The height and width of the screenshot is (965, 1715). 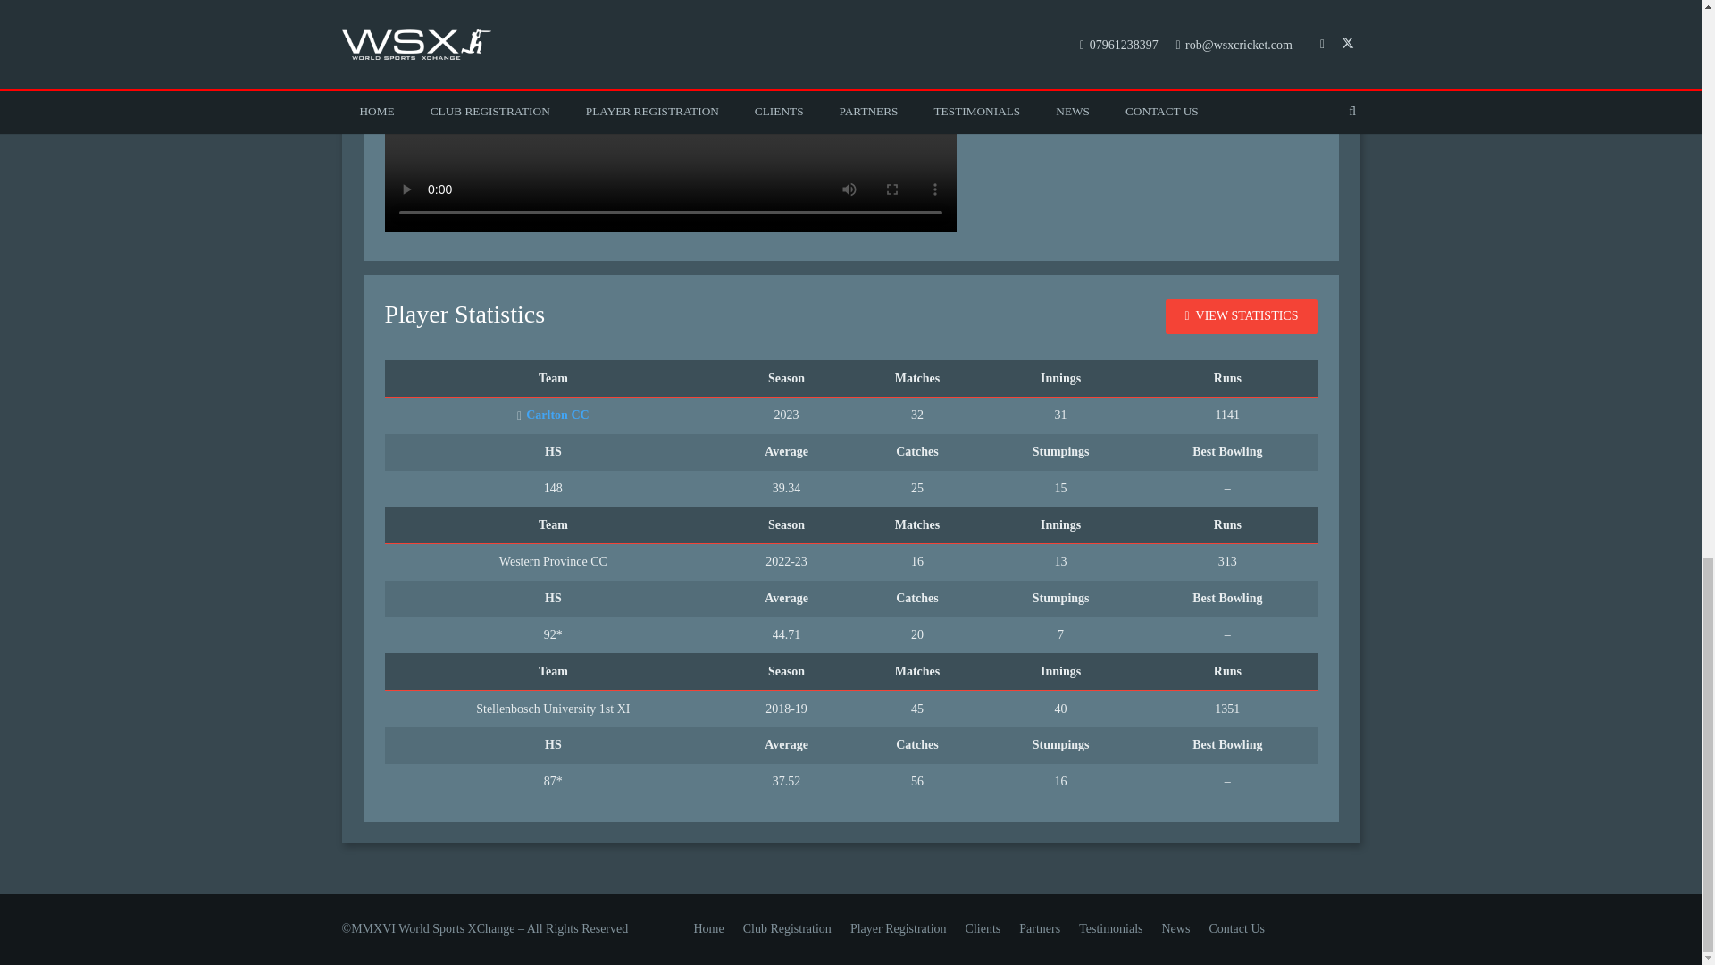 I want to click on Testimonials, so click(x=1109, y=928).